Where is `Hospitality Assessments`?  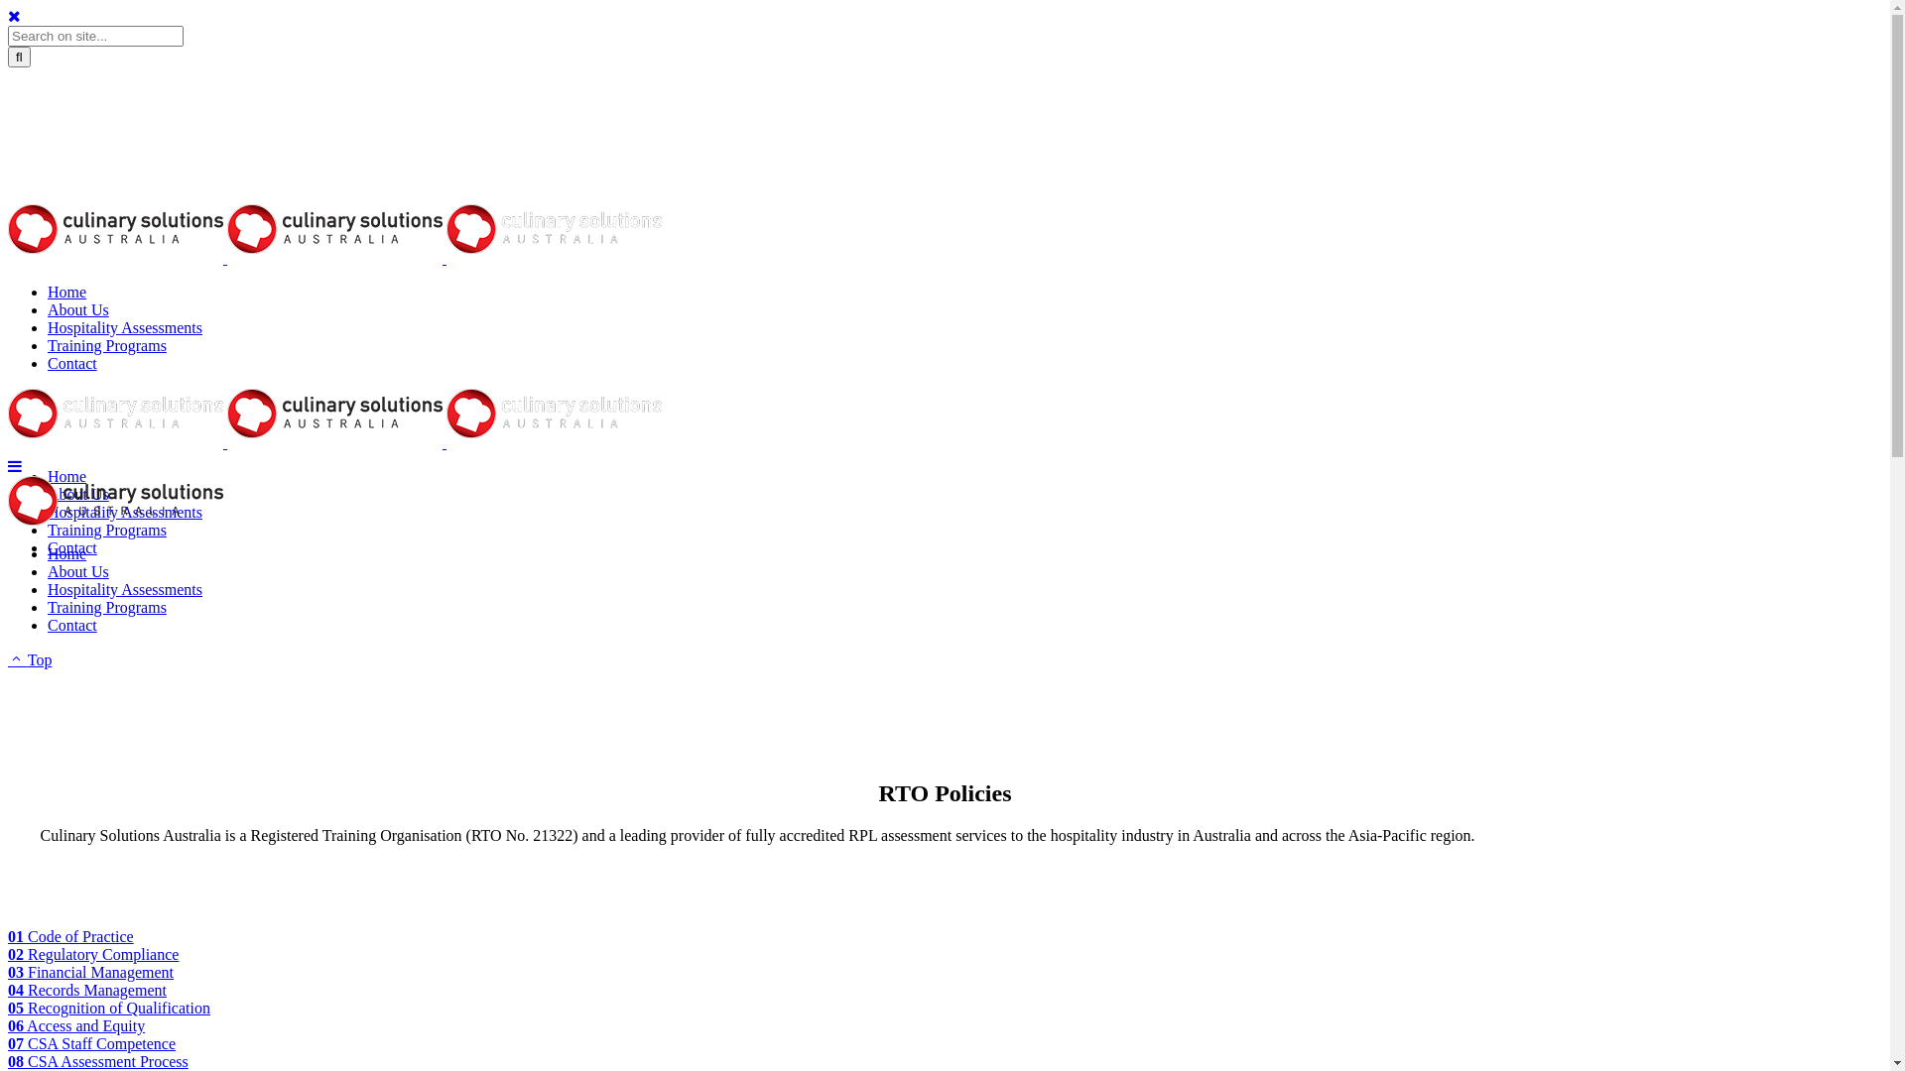
Hospitality Assessments is located at coordinates (125, 589).